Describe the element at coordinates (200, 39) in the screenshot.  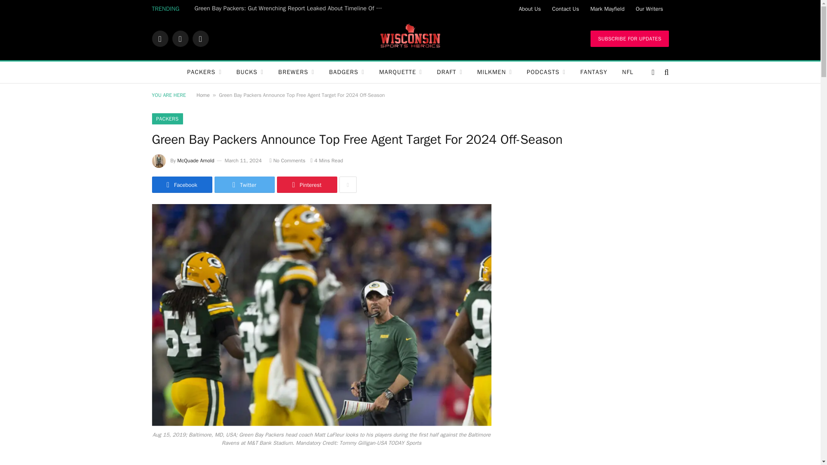
I see `RSS` at that location.